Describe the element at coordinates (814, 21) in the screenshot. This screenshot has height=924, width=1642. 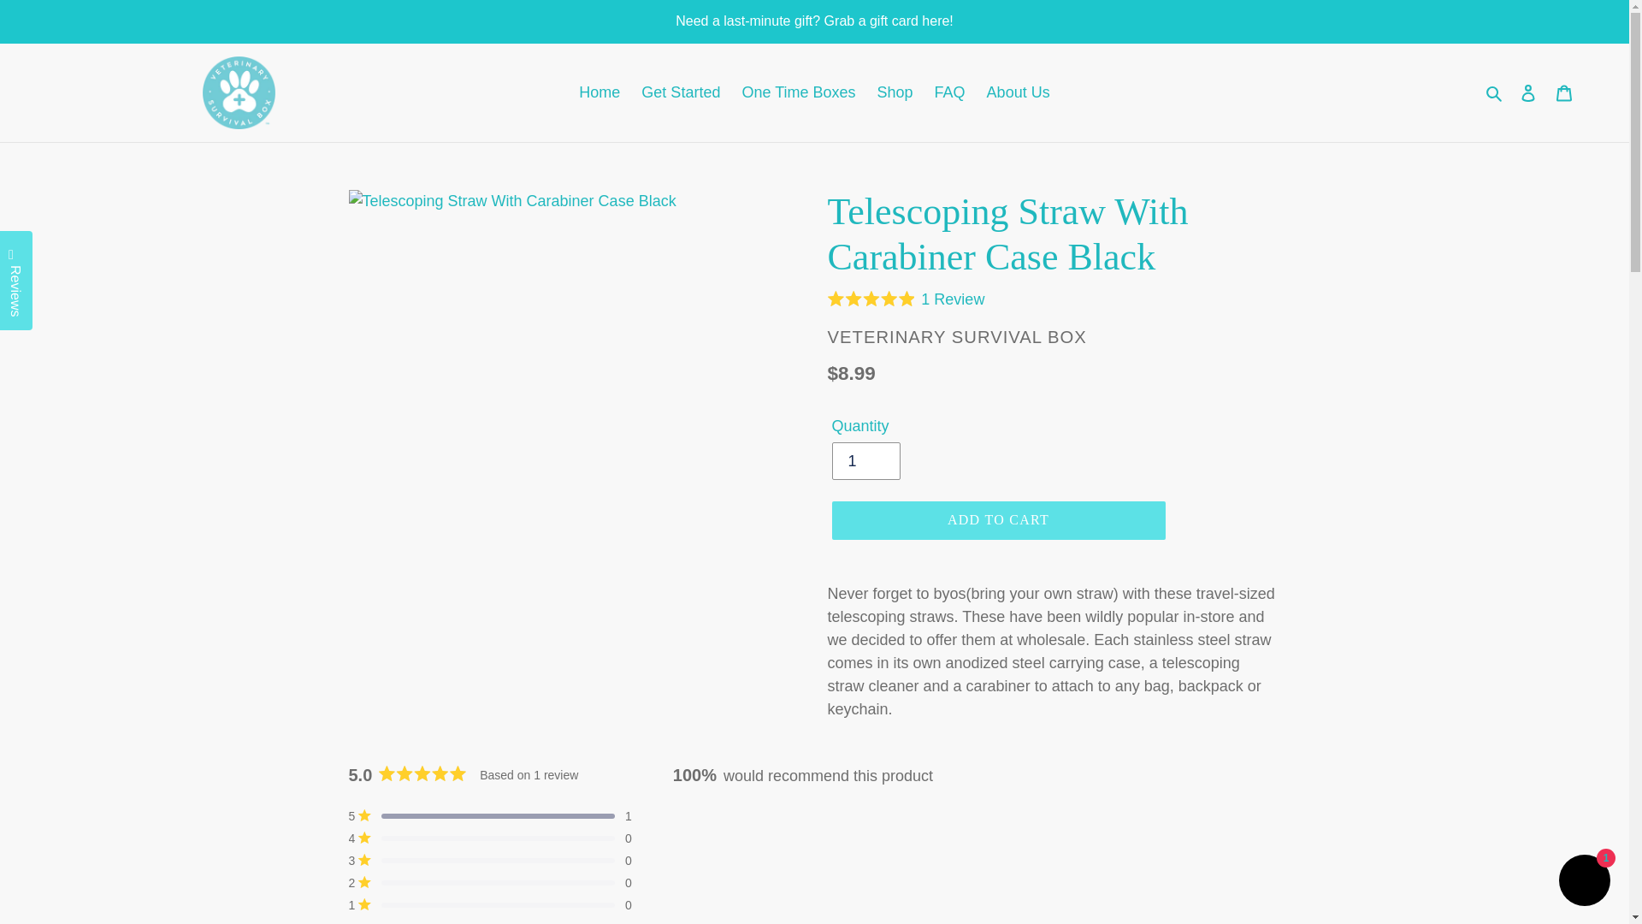
I see `Need a last-minute gift? Grab a gift card here!` at that location.